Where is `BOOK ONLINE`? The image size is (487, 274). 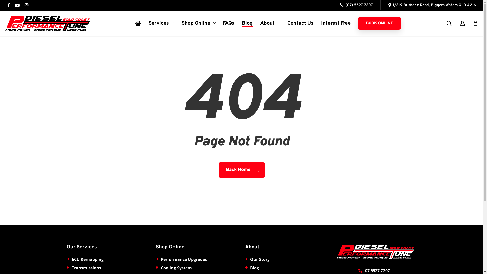
BOOK ONLINE is located at coordinates (379, 23).